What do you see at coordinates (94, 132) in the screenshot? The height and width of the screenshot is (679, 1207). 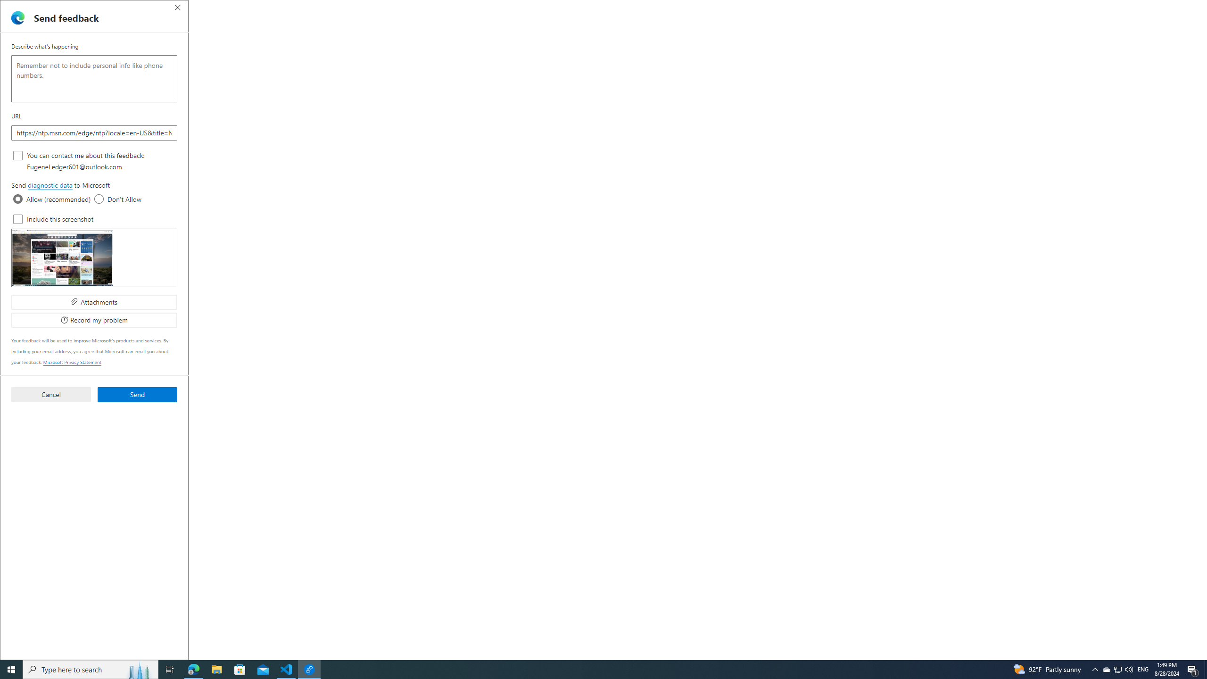 I see `URL` at bounding box center [94, 132].